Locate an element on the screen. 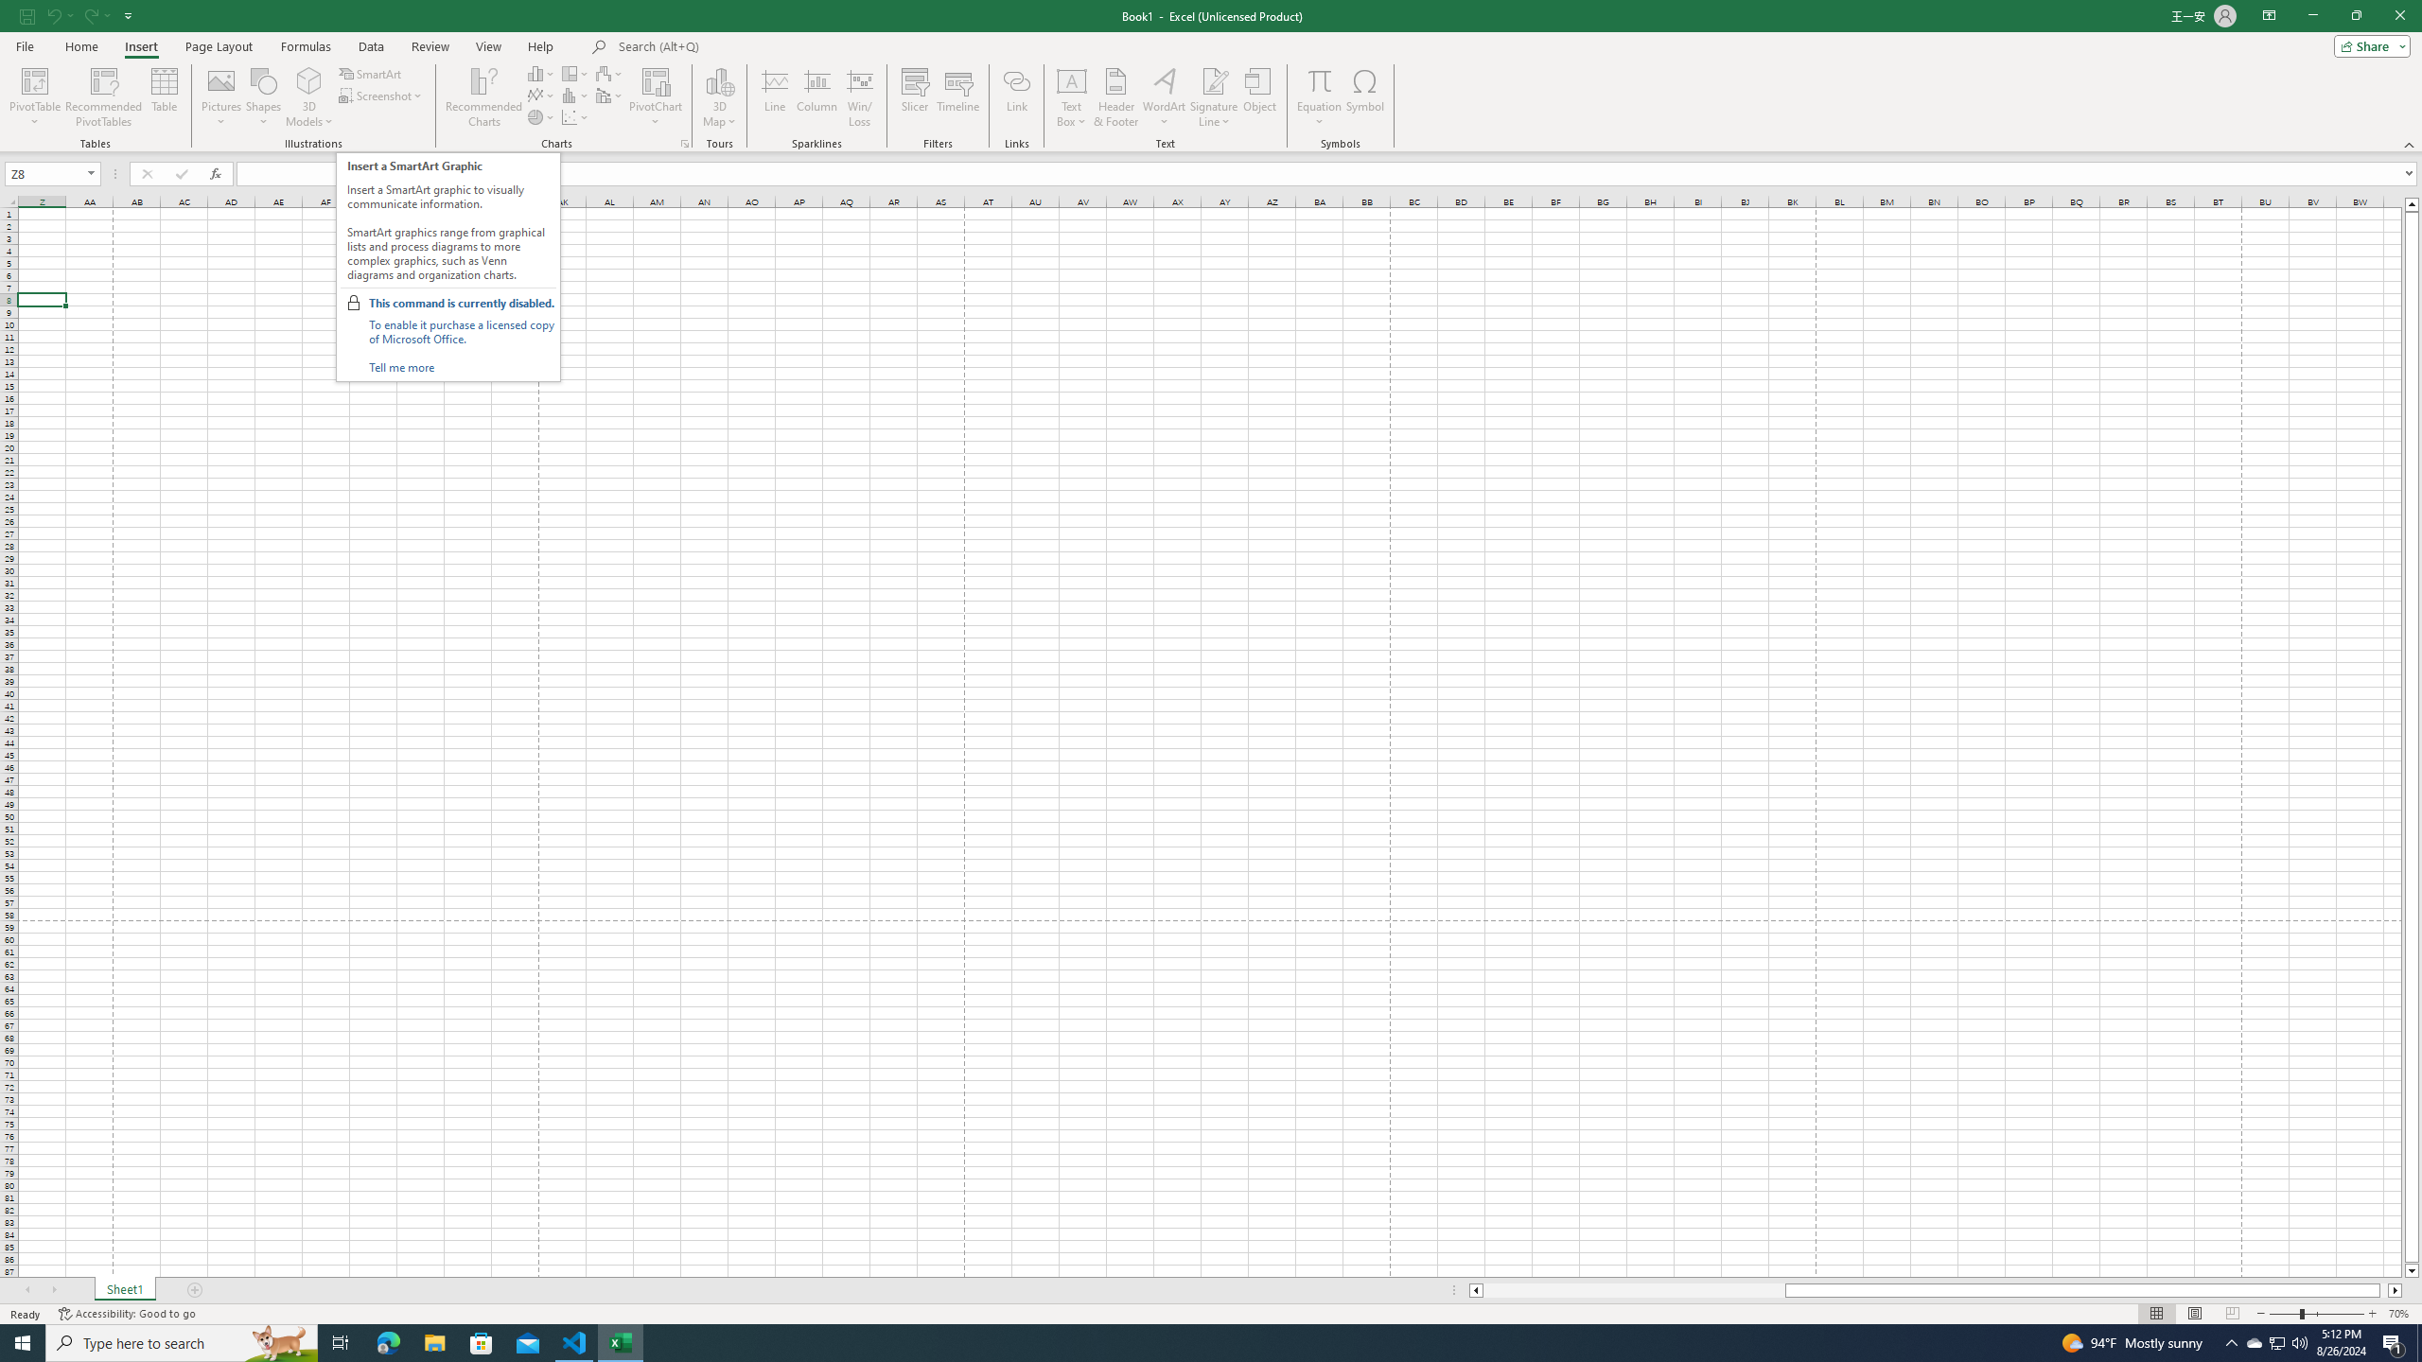  Minimize is located at coordinates (2312, 16).